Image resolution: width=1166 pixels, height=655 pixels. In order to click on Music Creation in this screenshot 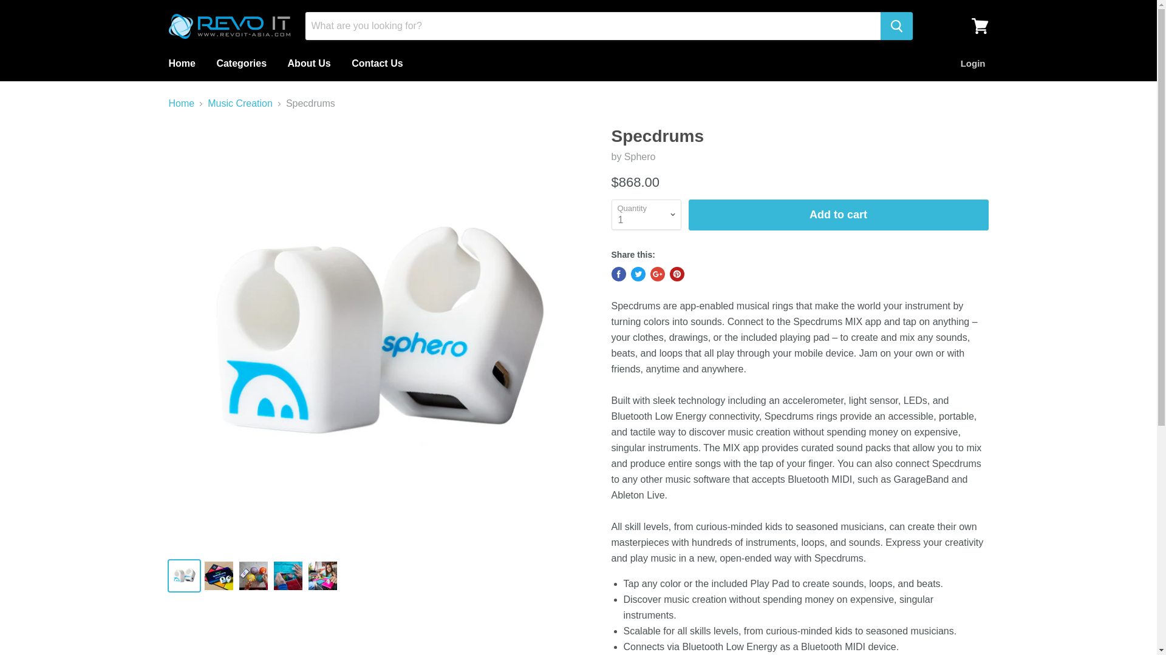, I will do `click(240, 104)`.